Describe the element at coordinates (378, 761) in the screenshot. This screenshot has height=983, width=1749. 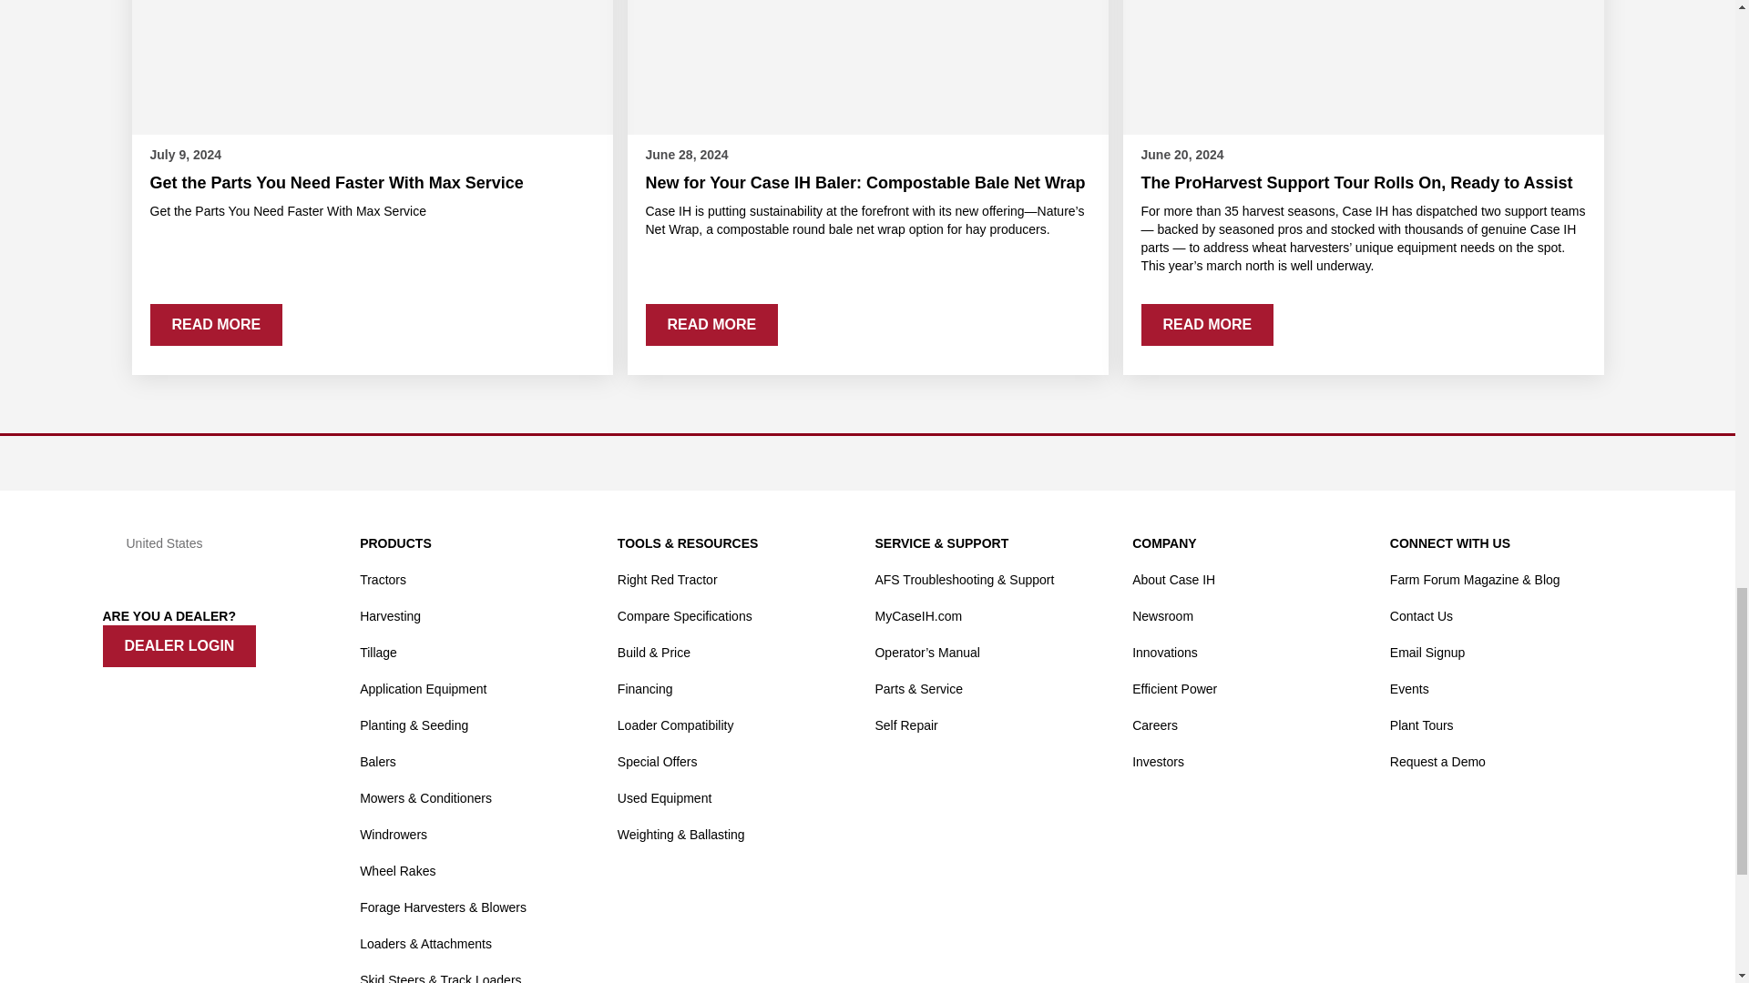
I see `Balers` at that location.